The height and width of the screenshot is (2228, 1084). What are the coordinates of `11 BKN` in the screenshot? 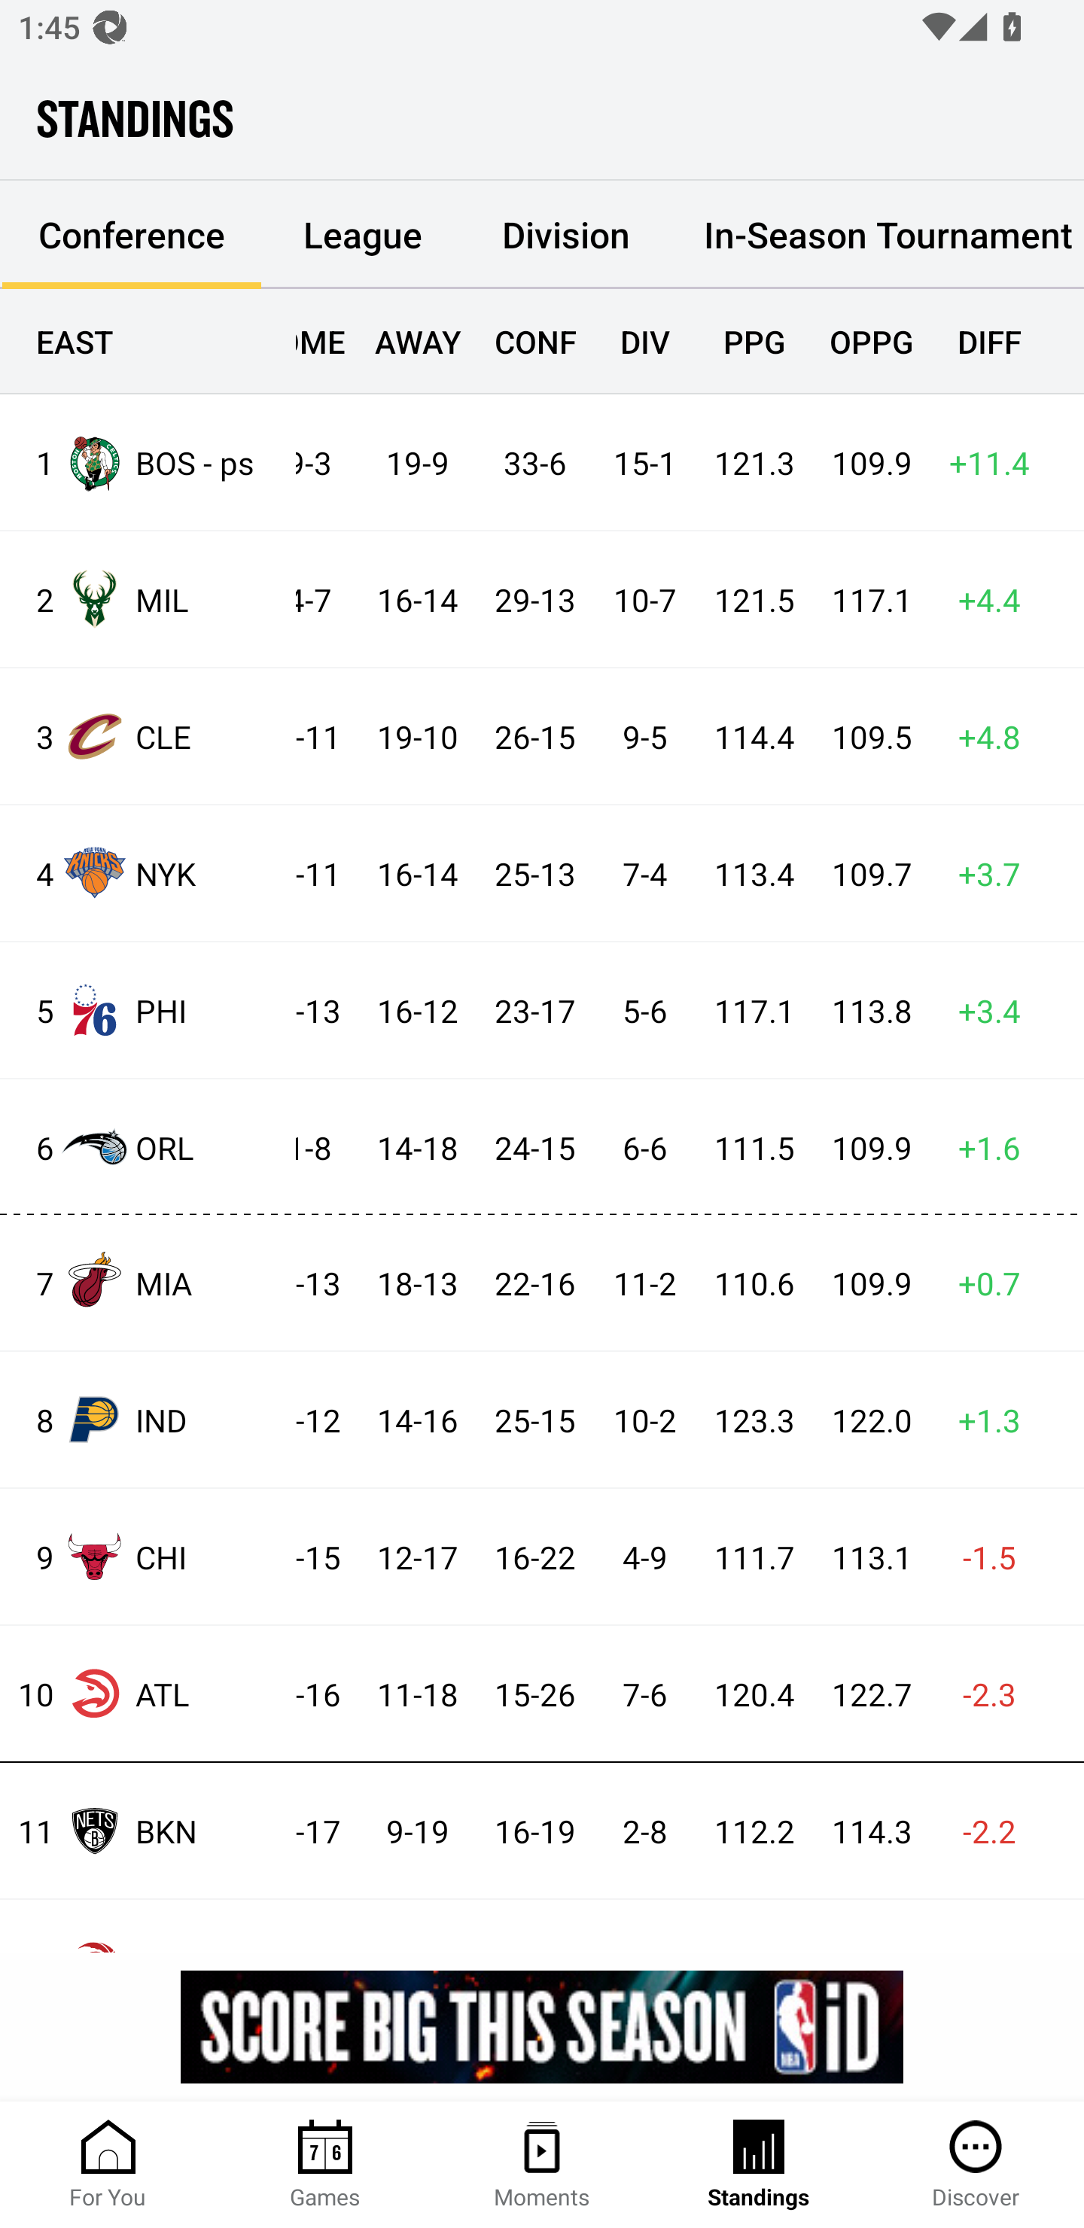 It's located at (148, 1830).